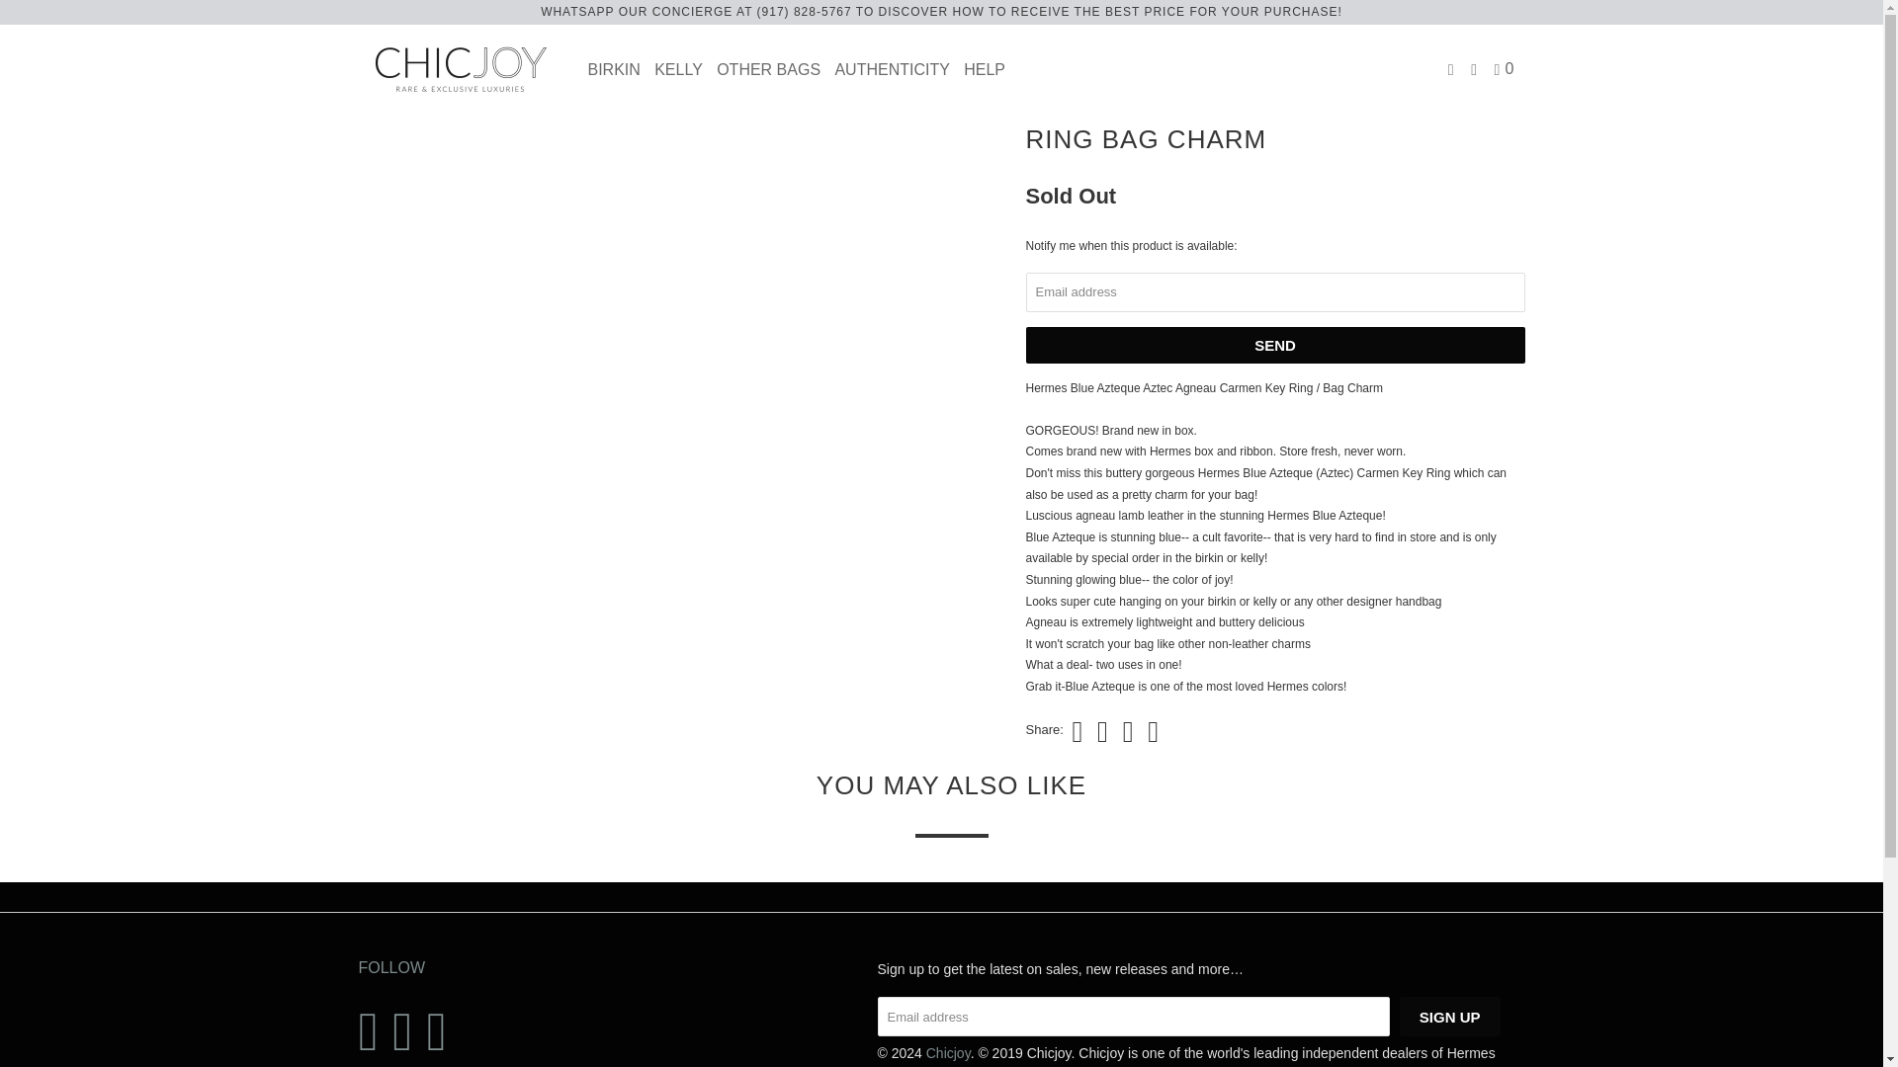 The width and height of the screenshot is (1898, 1067). Describe the element at coordinates (768, 68) in the screenshot. I see `OTHER BAGS` at that location.